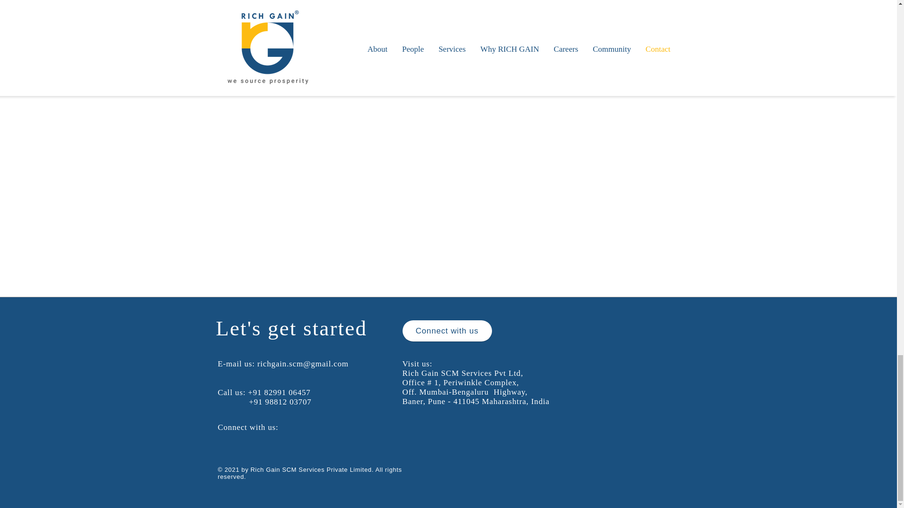 The height and width of the screenshot is (508, 904). Describe the element at coordinates (508, 373) in the screenshot. I see `Pvt Ltd,` at that location.